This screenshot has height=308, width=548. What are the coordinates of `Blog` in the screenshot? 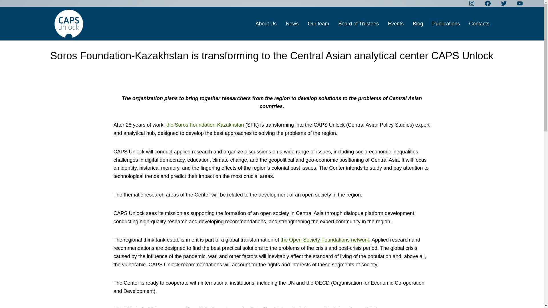 It's located at (418, 24).